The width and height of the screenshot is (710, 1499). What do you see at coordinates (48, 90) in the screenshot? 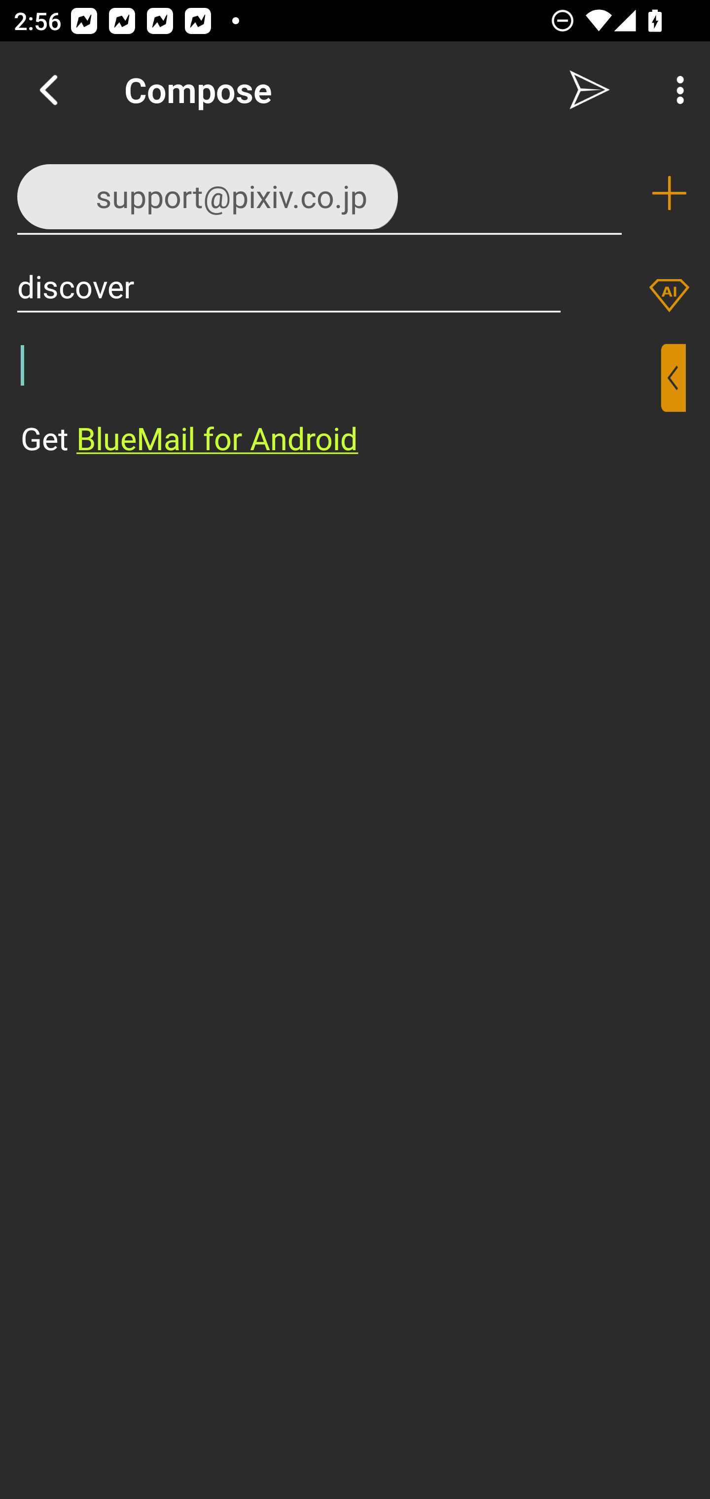
I see `Navigate up` at bounding box center [48, 90].